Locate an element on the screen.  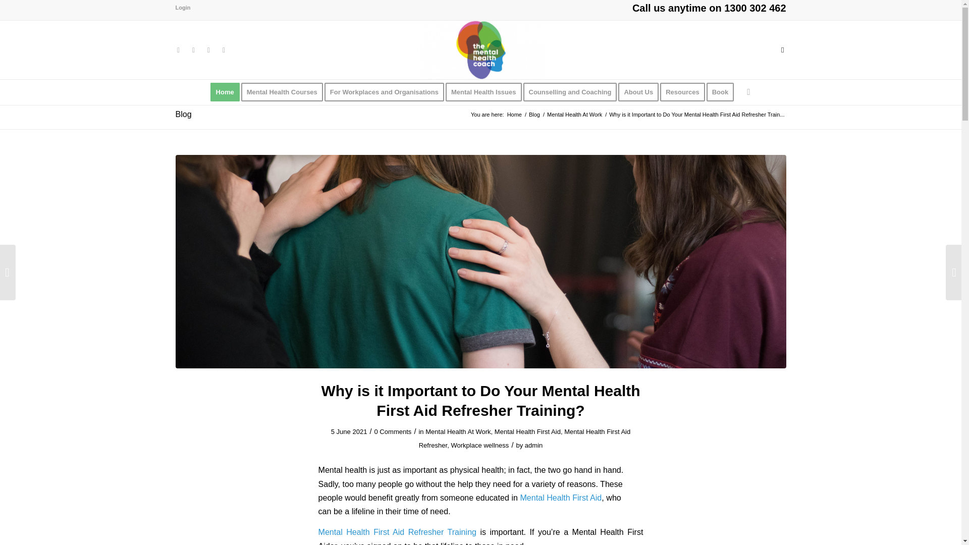
Mental Health Issues is located at coordinates (487, 92).